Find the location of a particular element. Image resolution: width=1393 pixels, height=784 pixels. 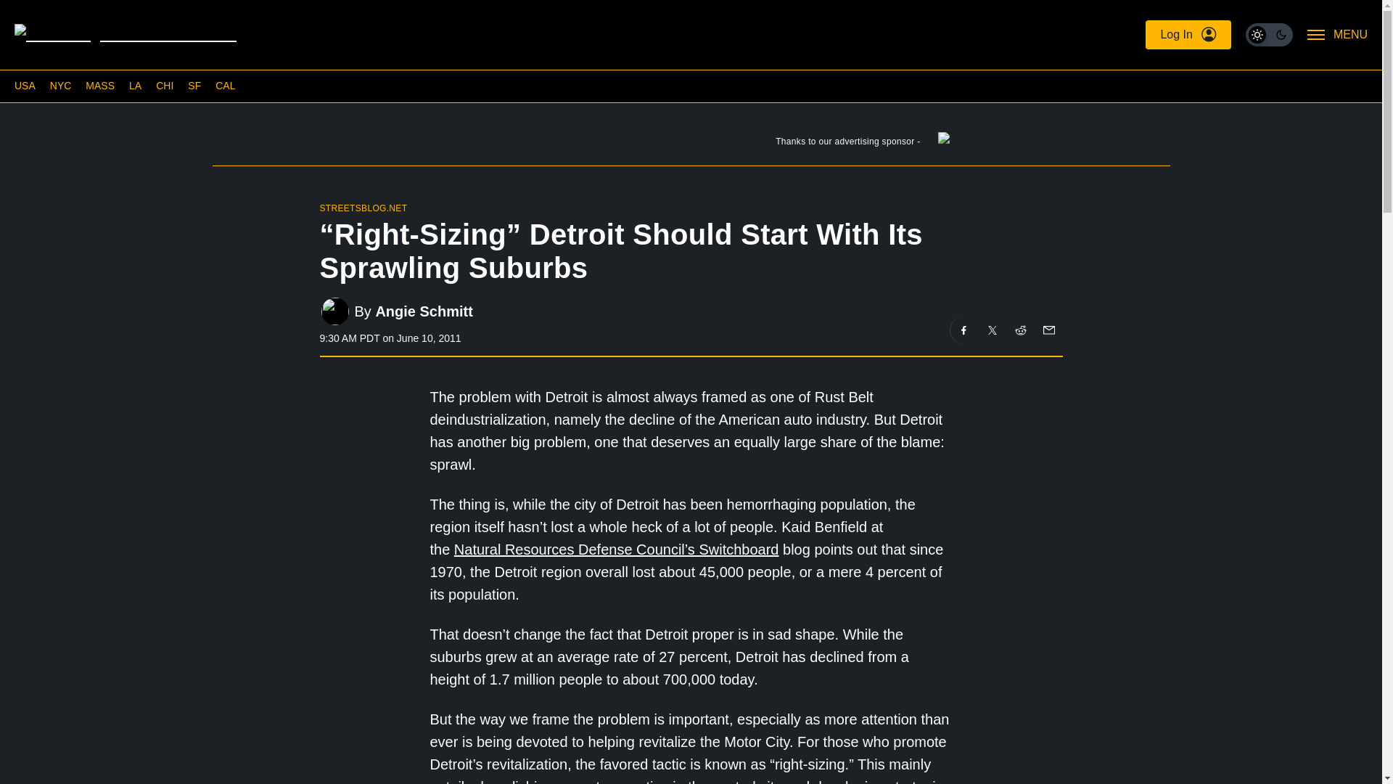

Angie Schmitt is located at coordinates (423, 311).